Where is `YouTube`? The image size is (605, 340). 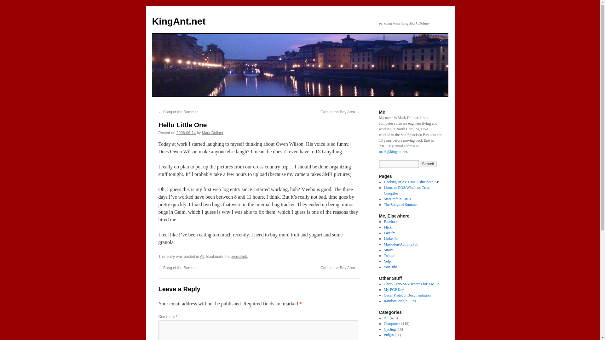 YouTube is located at coordinates (390, 267).